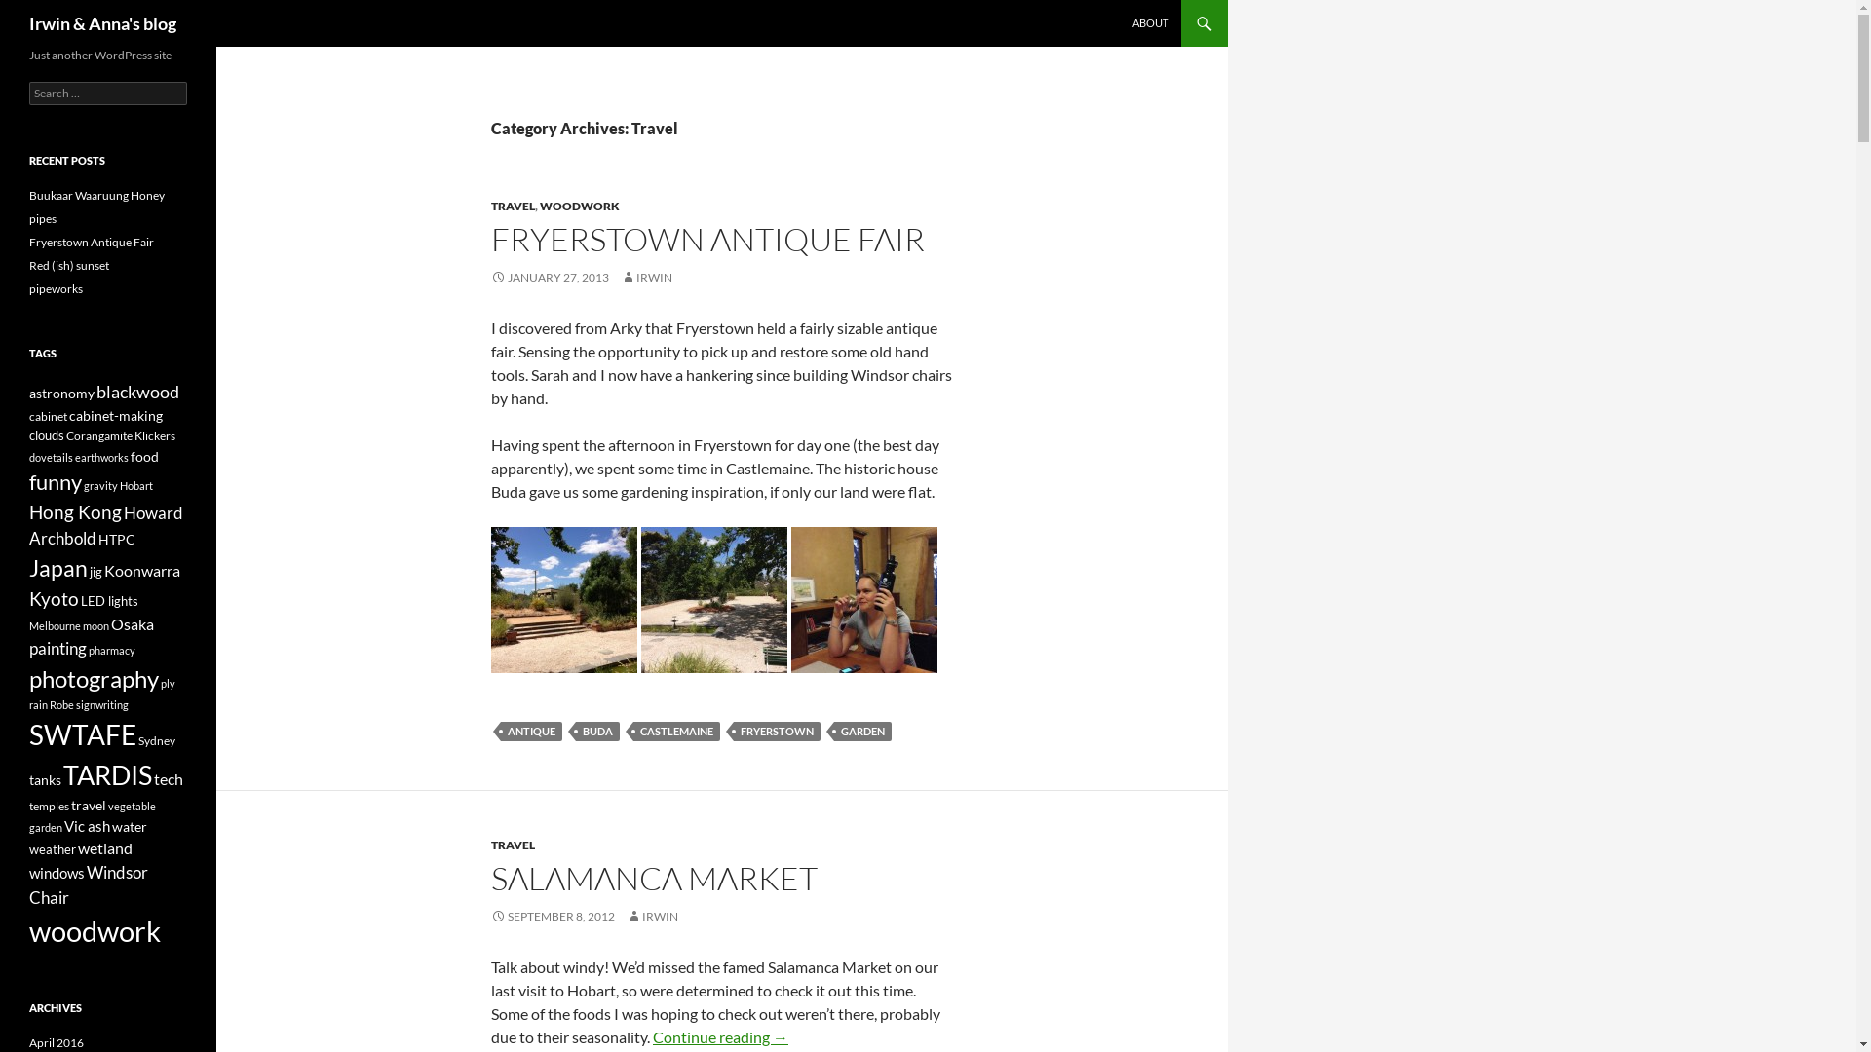 This screenshot has width=1871, height=1052. Describe the element at coordinates (83, 734) in the screenshot. I see `SWTAFE` at that location.